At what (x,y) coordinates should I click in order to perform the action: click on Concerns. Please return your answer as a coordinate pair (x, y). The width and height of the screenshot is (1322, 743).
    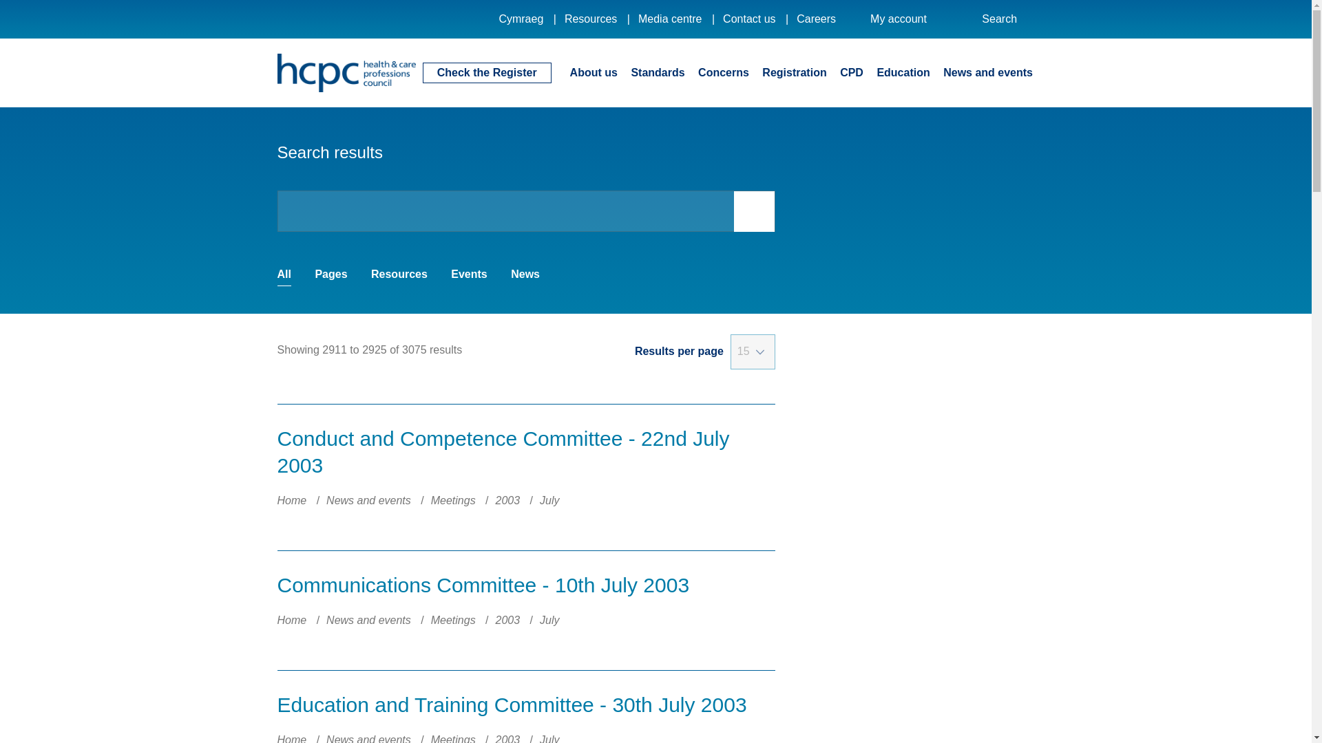
    Looking at the image, I should click on (723, 72).